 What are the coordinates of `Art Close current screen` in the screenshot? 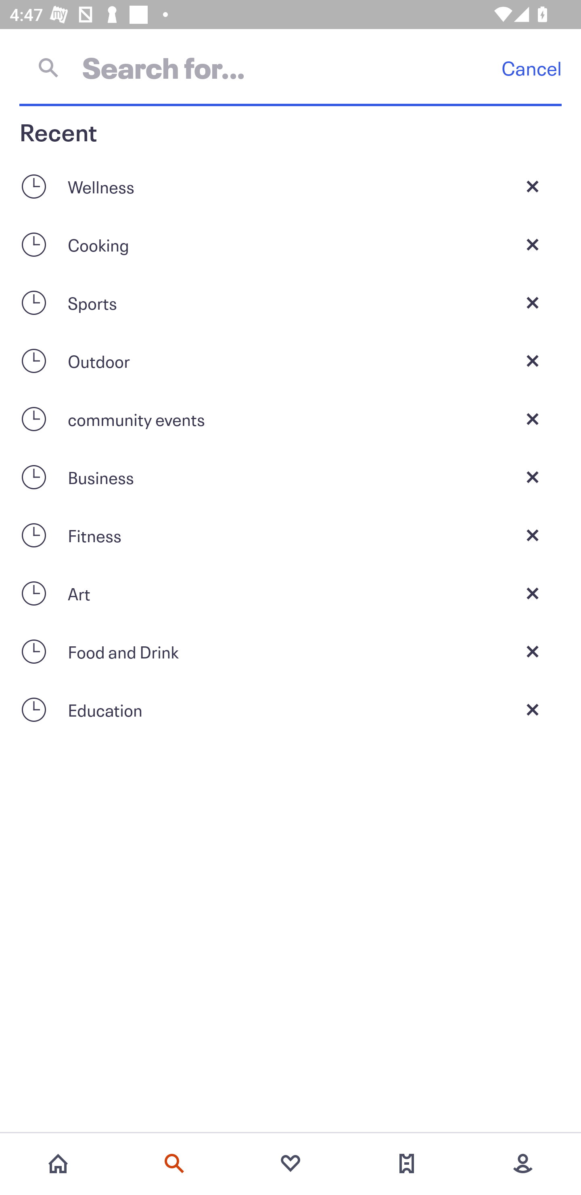 It's located at (290, 593).